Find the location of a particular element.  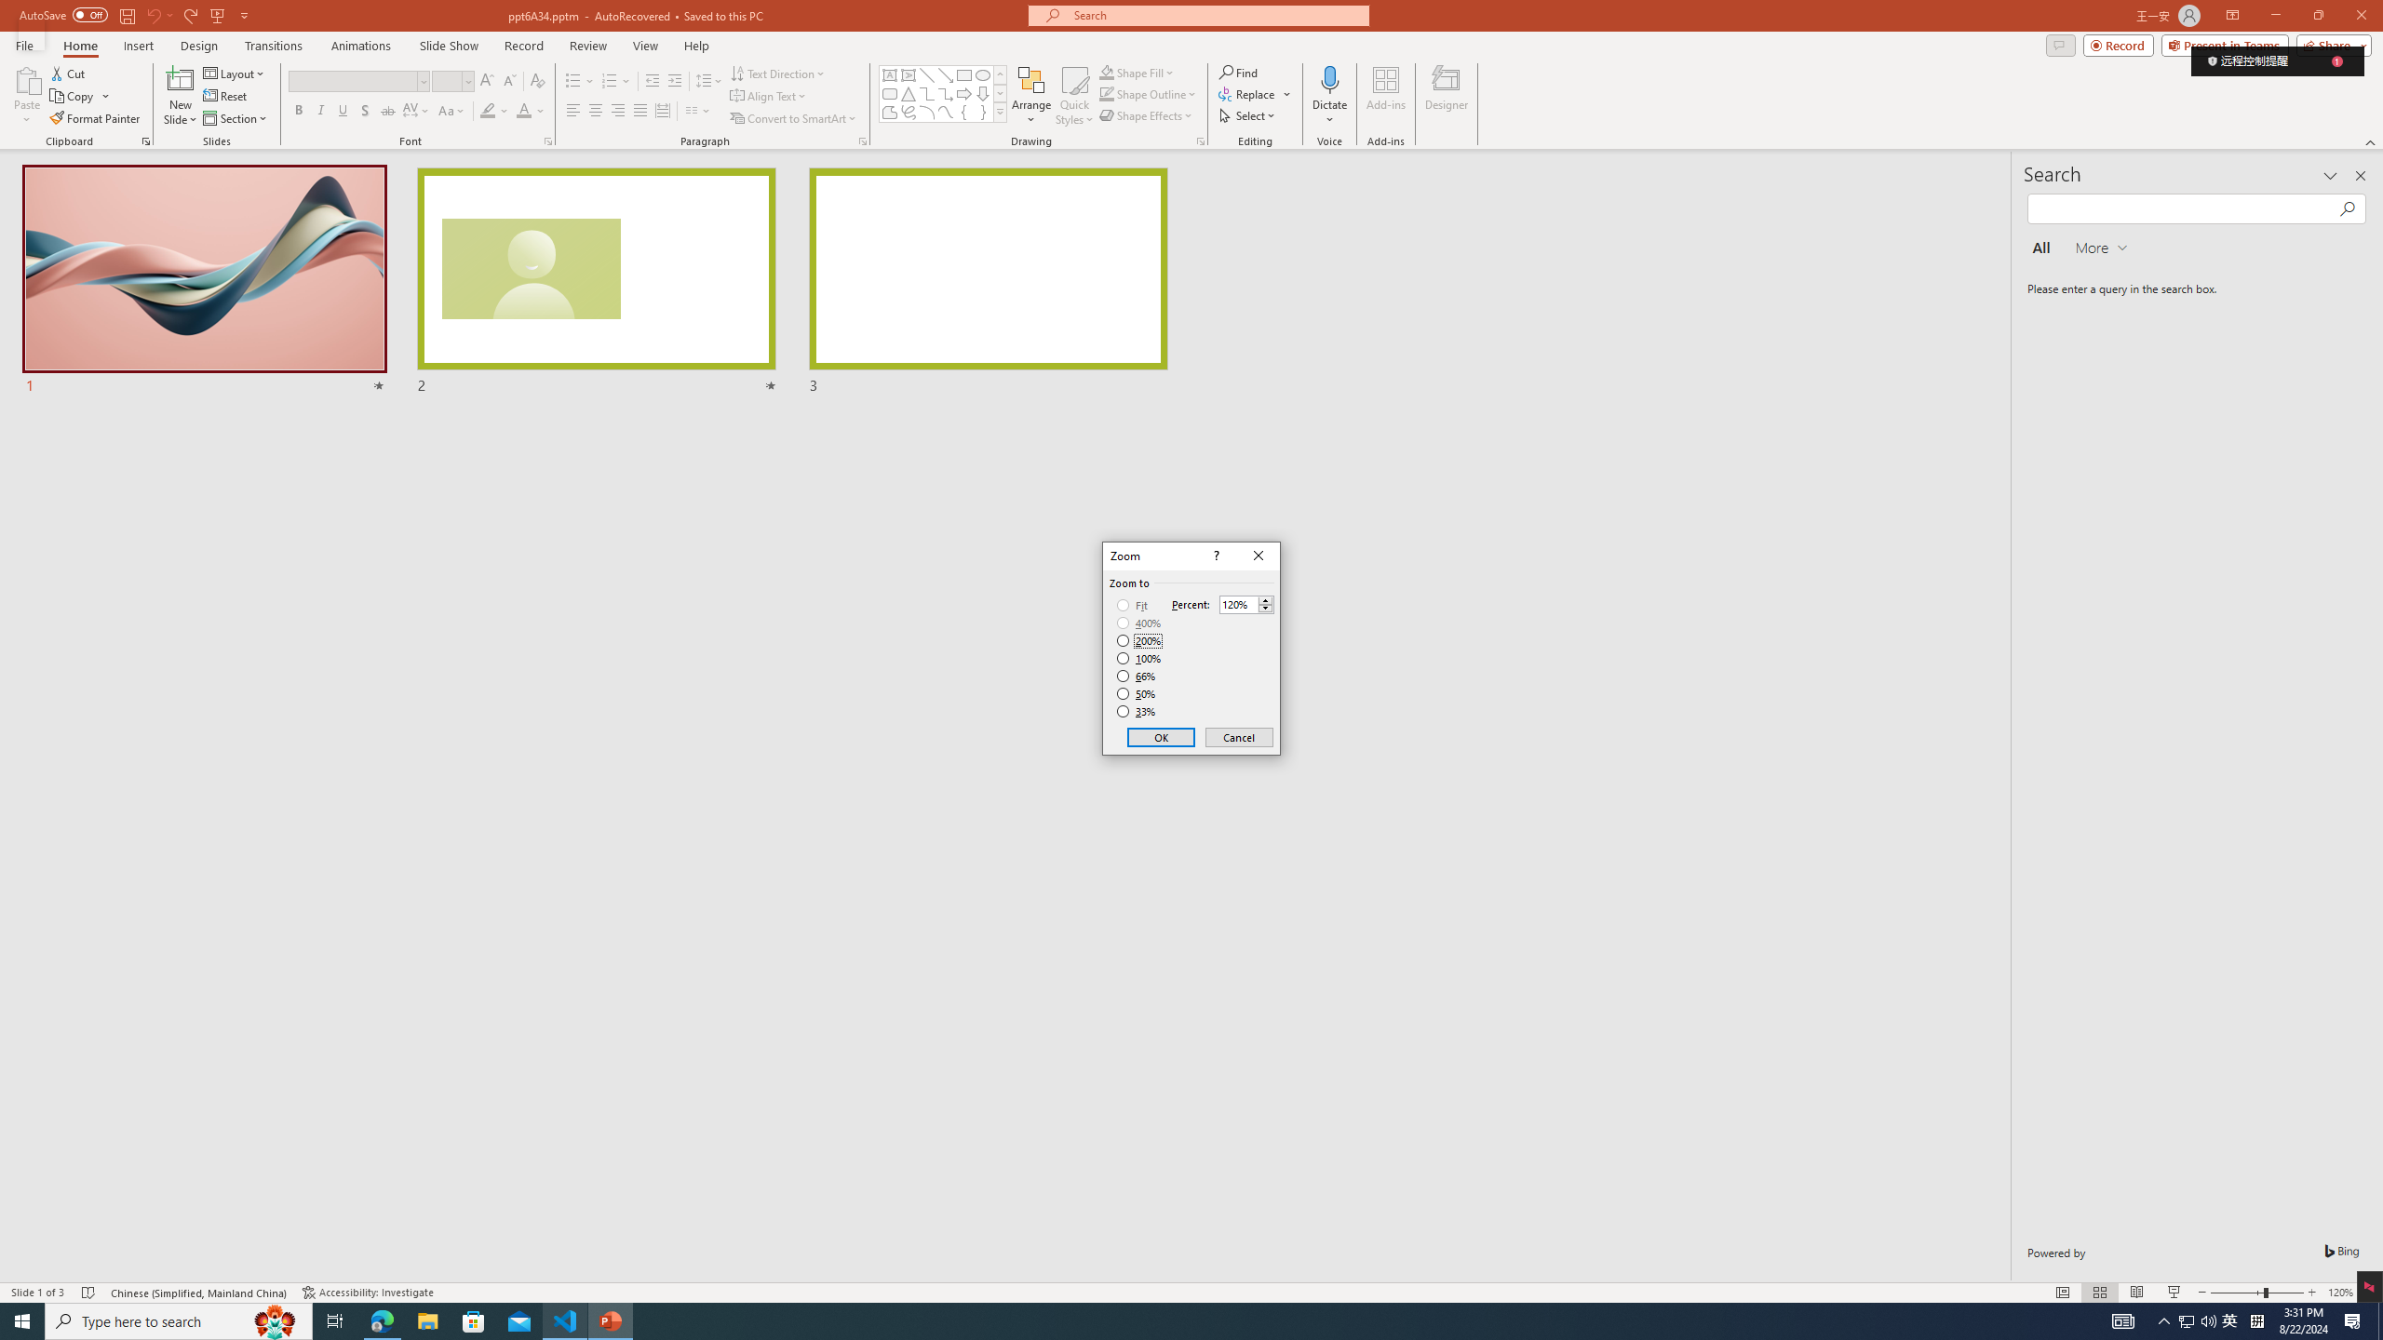

Notification Chevron is located at coordinates (2122, 1321).